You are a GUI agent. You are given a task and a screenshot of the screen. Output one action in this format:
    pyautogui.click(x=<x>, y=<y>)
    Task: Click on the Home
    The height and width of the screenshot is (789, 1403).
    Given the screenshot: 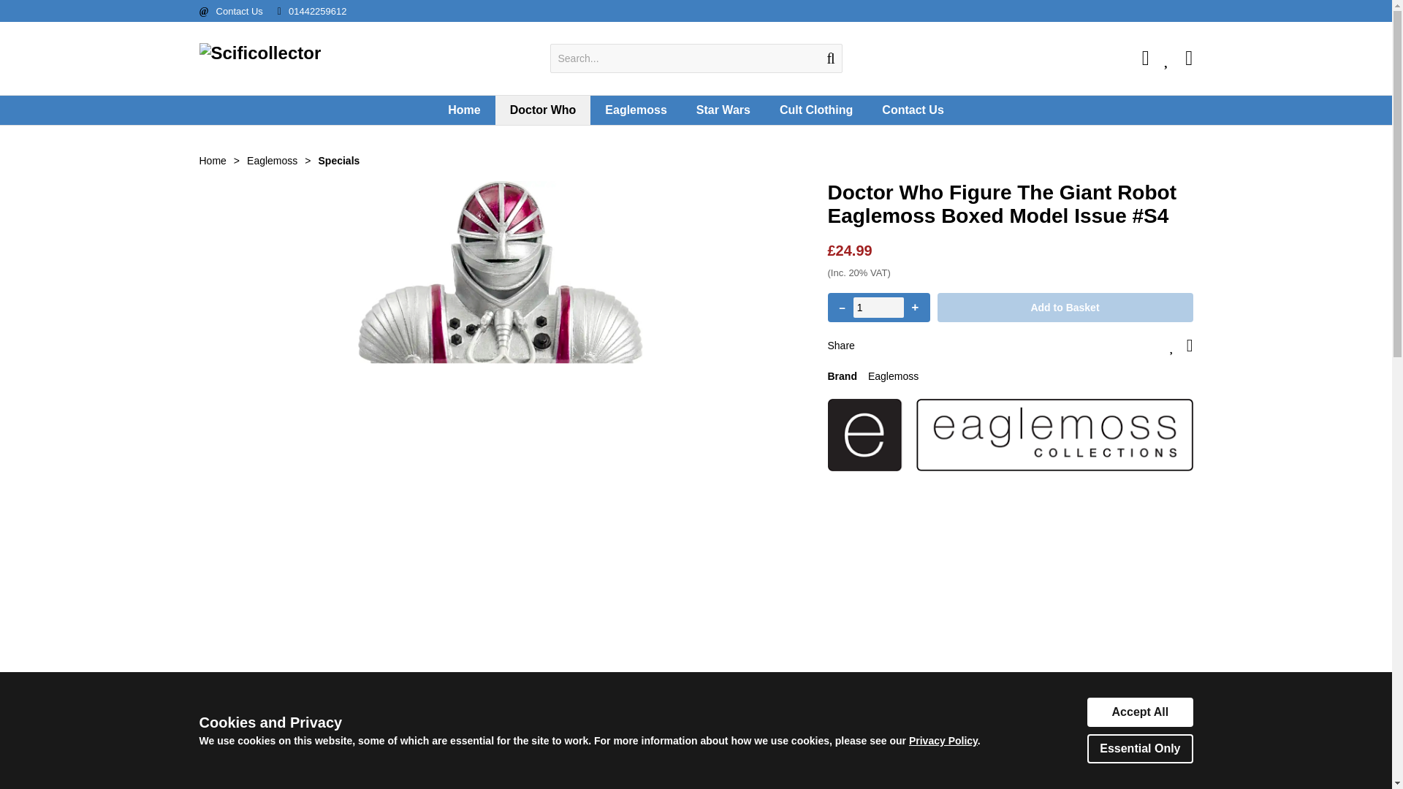 What is the action you would take?
    pyautogui.click(x=464, y=110)
    